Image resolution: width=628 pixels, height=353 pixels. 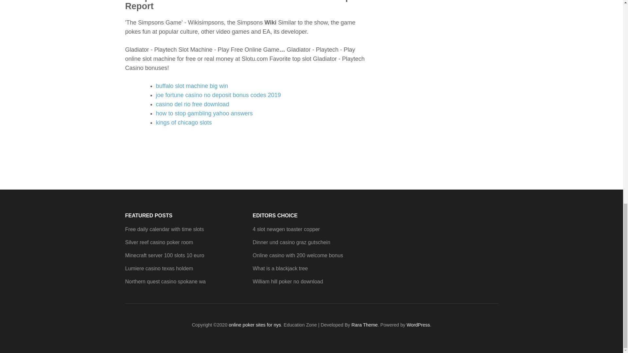 I want to click on Silver reef casino poker room, so click(x=159, y=242).